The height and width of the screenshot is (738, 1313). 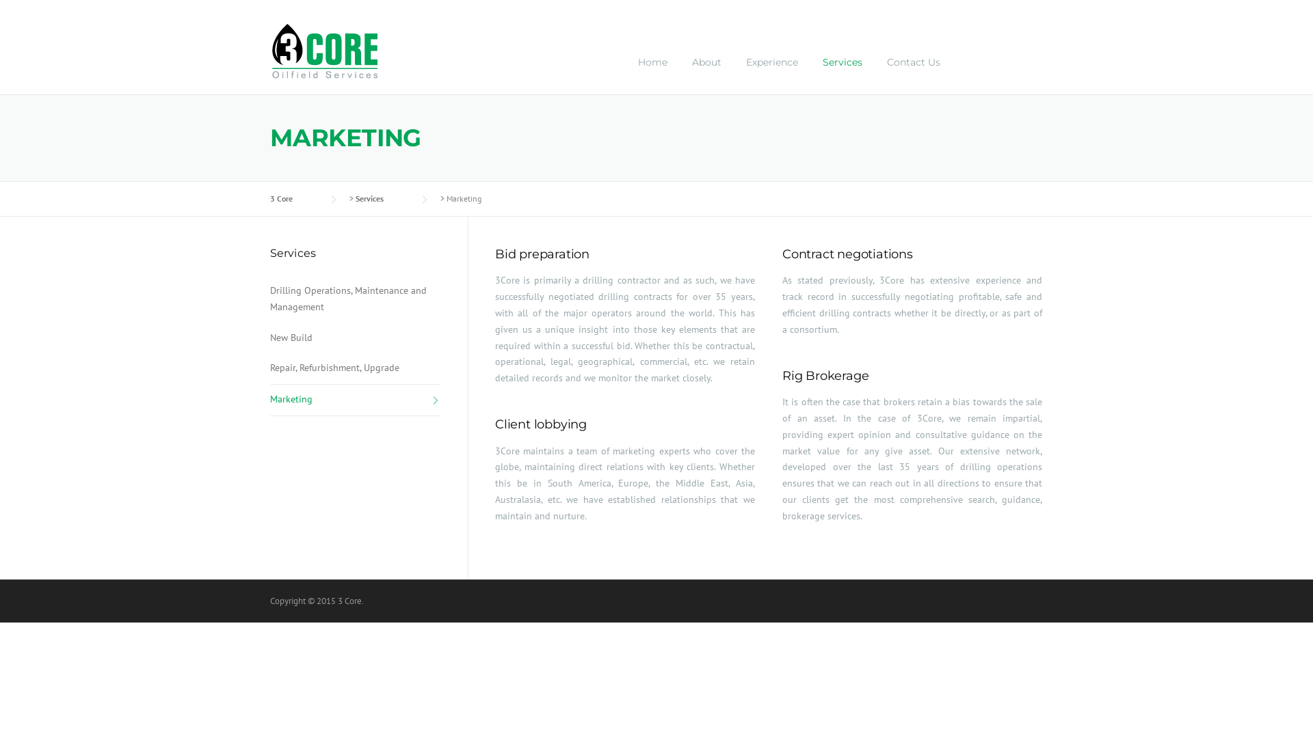 I want to click on Services, so click(x=383, y=198).